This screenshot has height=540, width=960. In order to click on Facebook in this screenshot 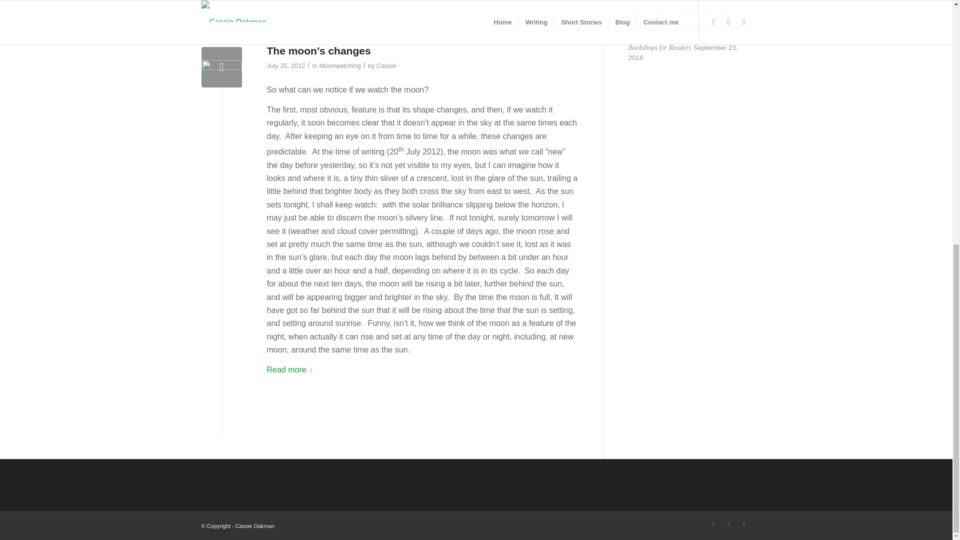, I will do `click(713, 524)`.